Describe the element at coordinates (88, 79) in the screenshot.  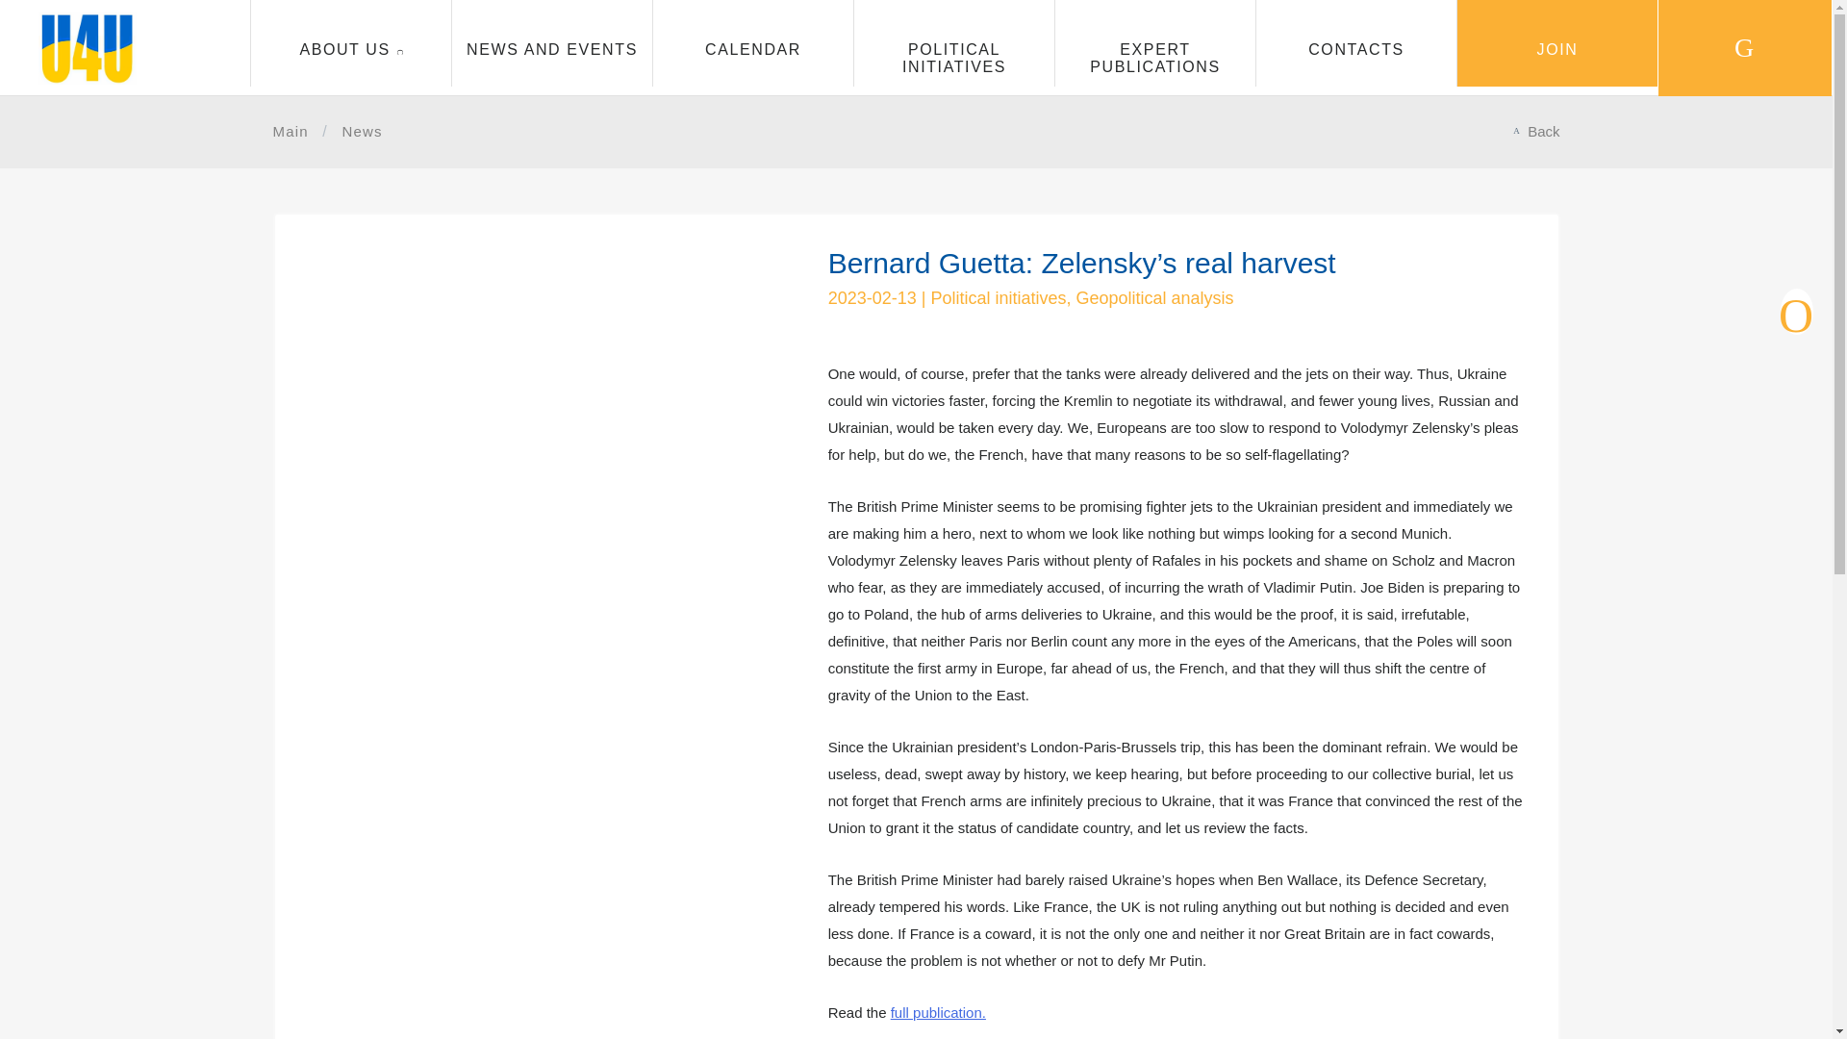
I see `U4U` at that location.